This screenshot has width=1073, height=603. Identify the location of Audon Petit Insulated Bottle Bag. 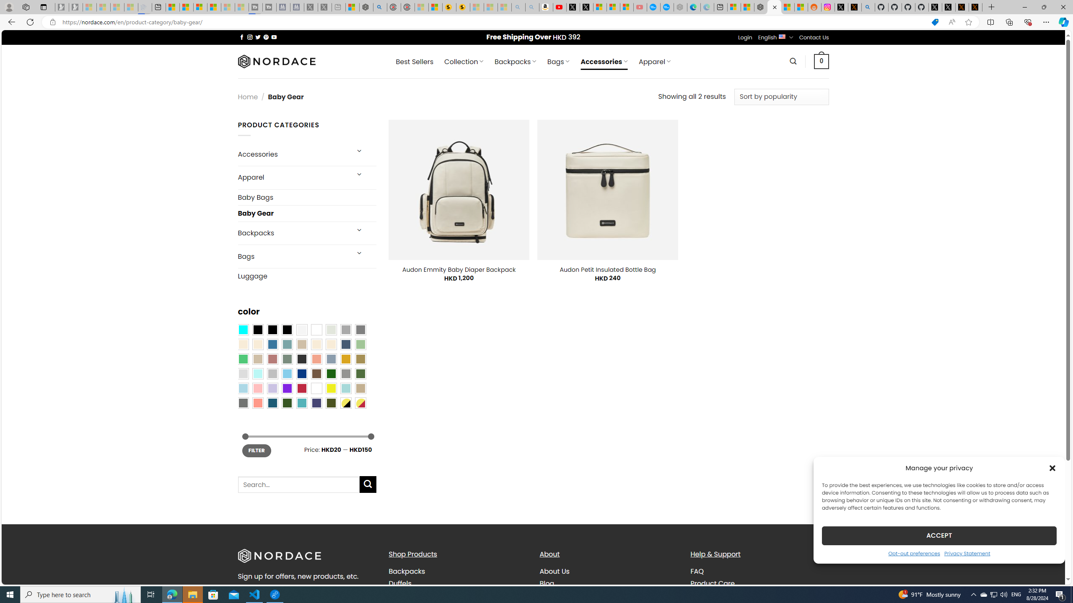
(607, 269).